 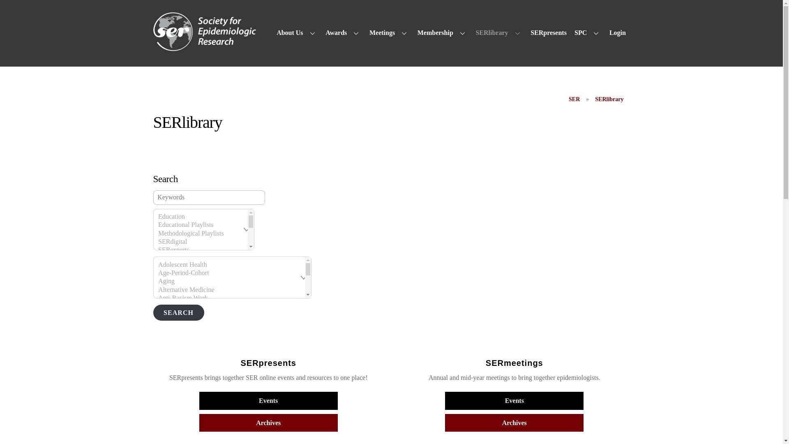 What do you see at coordinates (204, 47) in the screenshot?
I see `Society for Epidemiologic Research` at bounding box center [204, 47].